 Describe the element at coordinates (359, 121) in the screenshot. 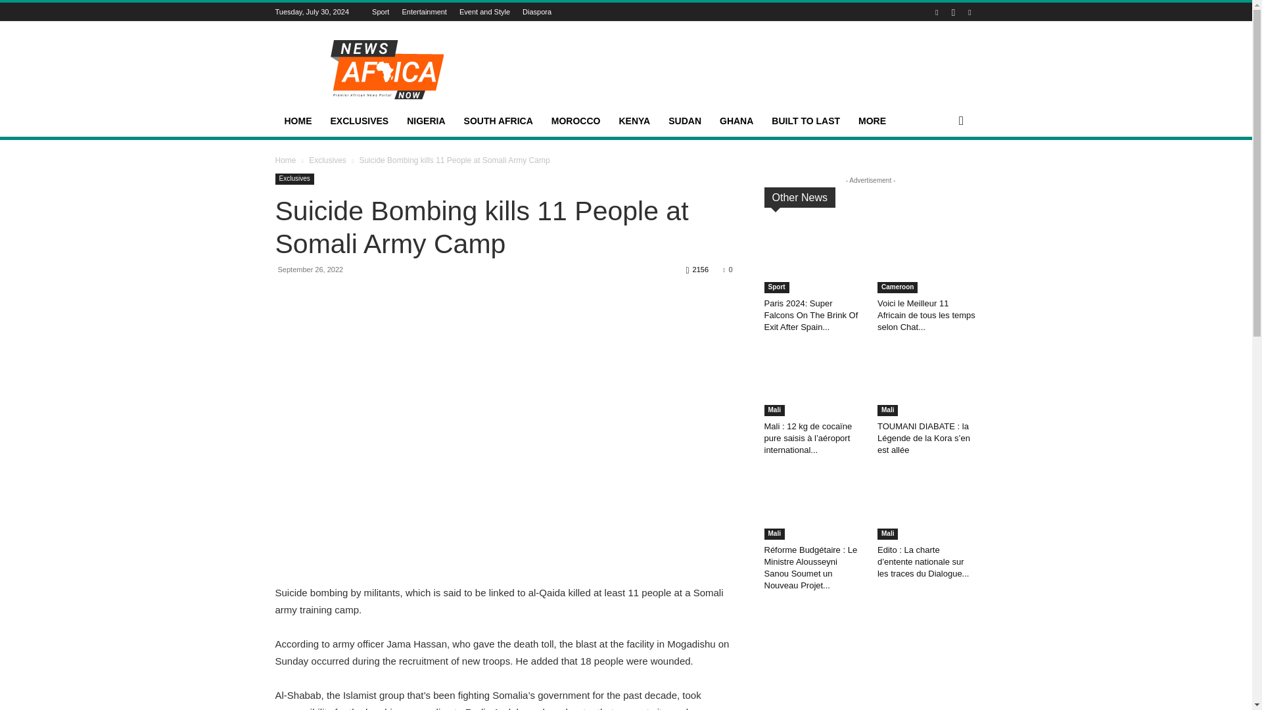

I see `EXCLUSIVES` at that location.